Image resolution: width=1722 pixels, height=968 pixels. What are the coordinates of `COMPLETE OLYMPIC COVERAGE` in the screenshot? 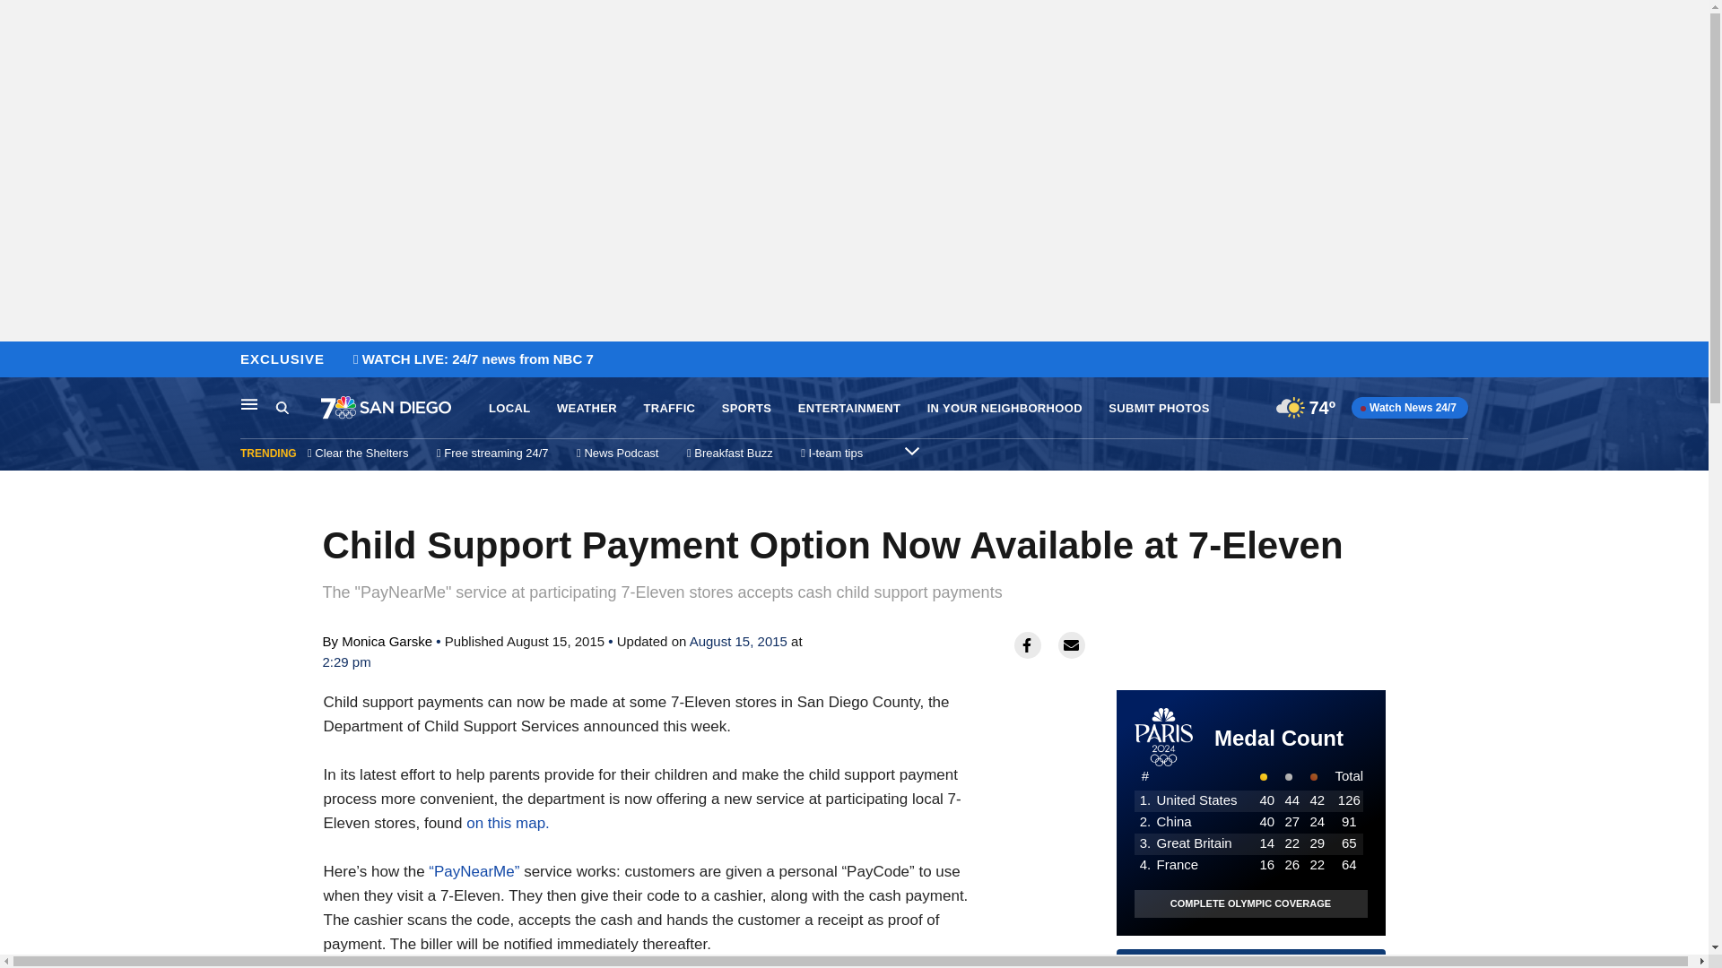 It's located at (508, 823).